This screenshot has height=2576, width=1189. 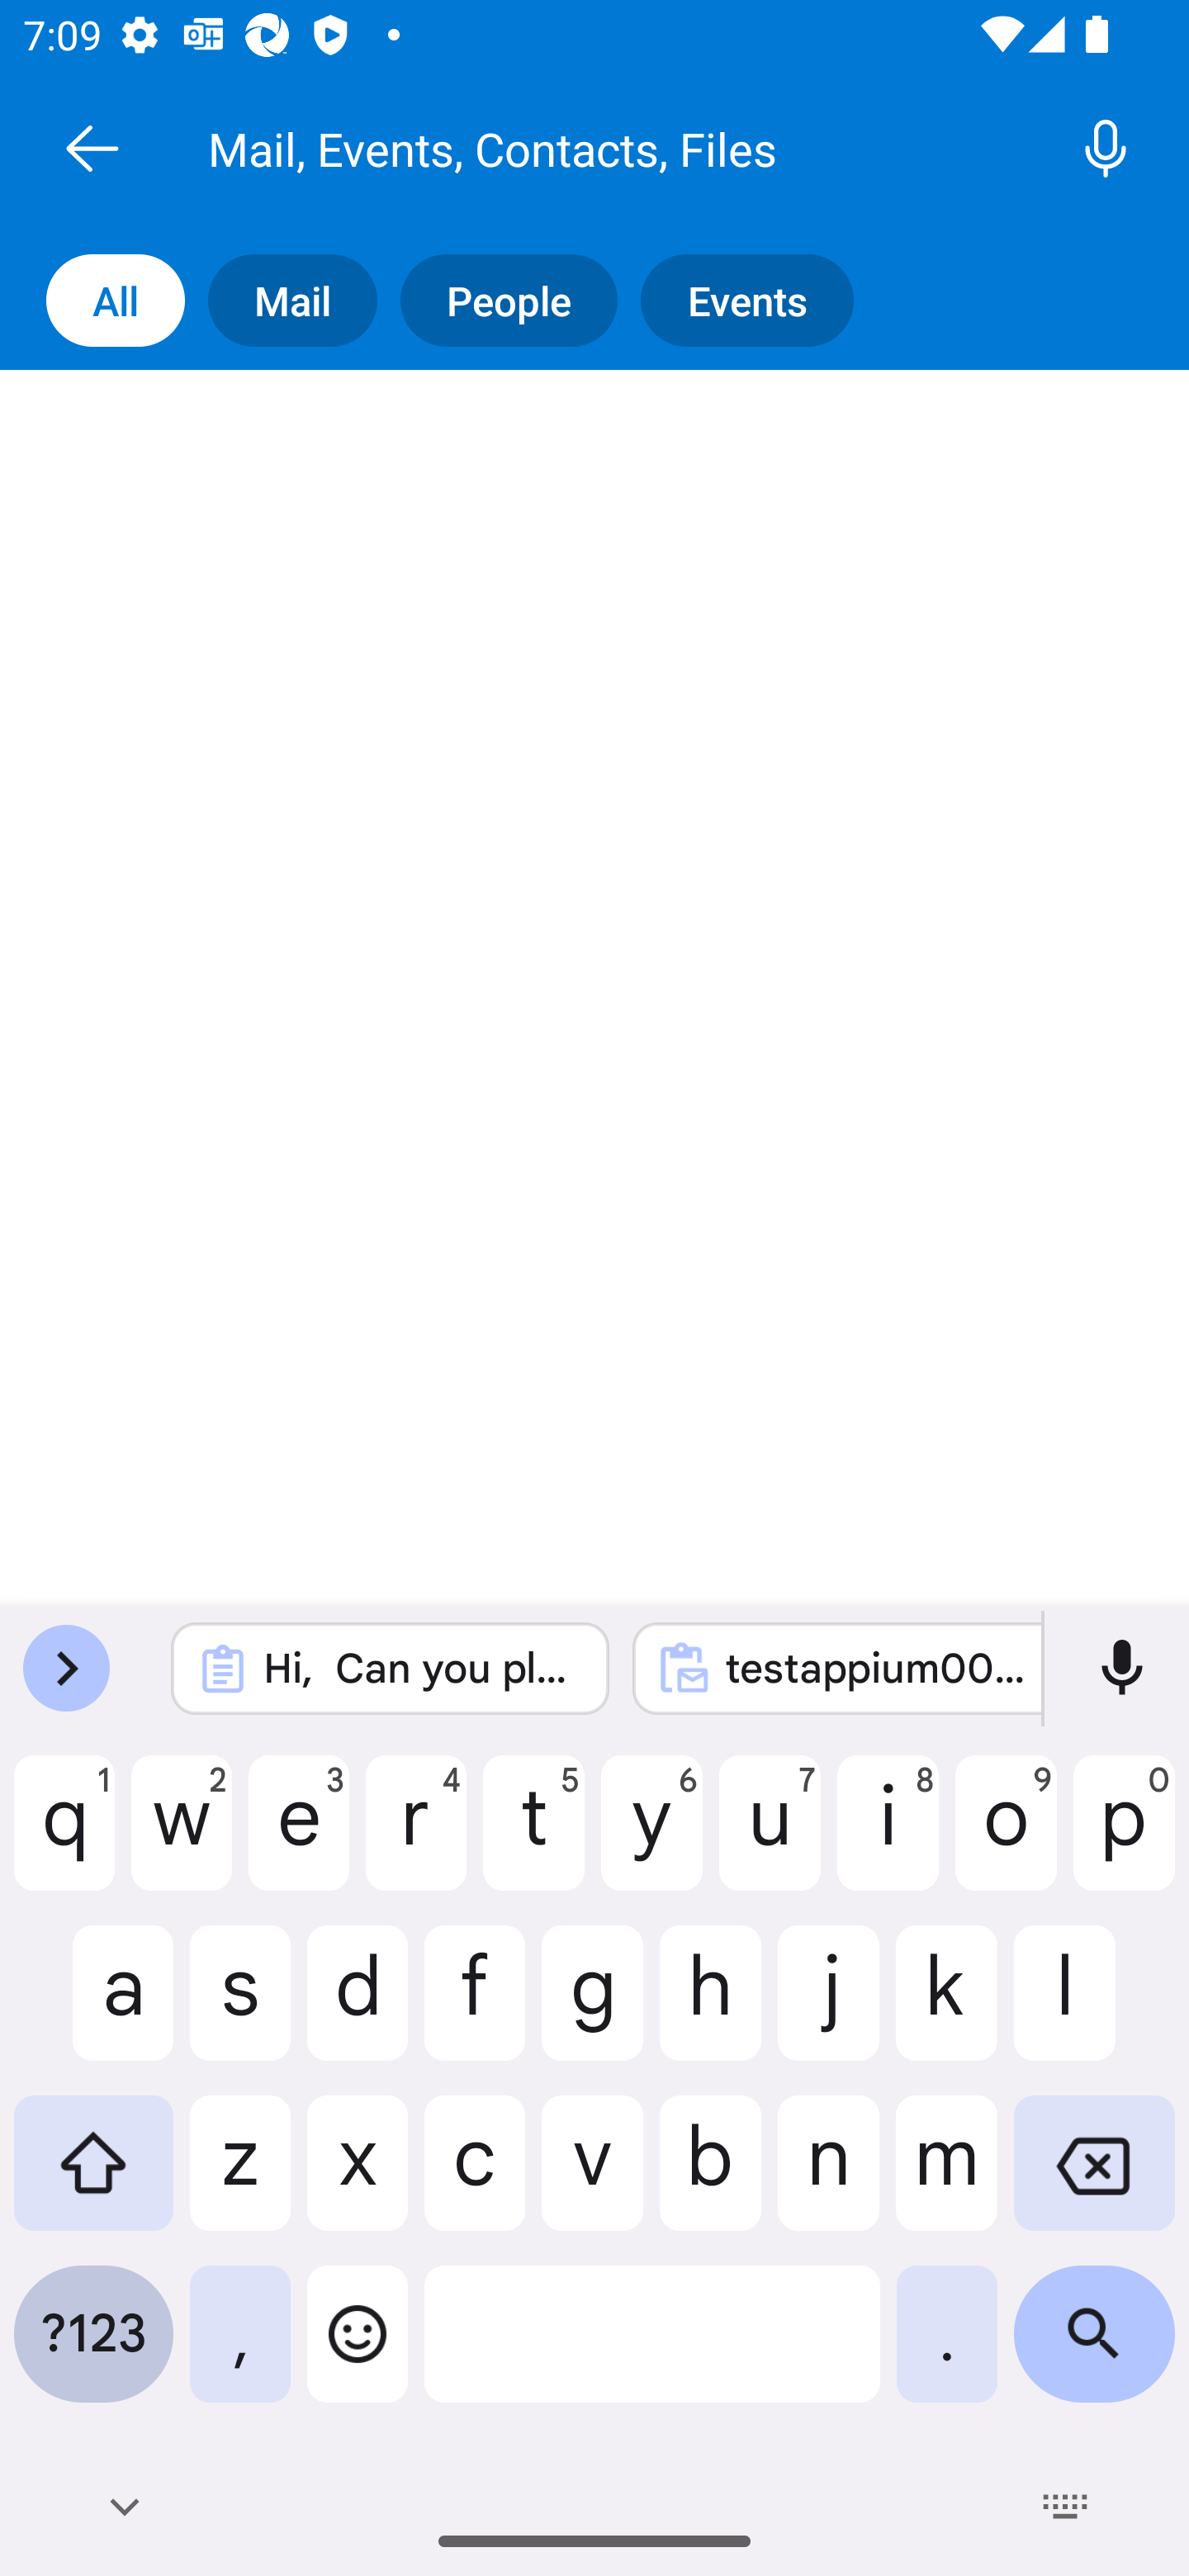 I want to click on Mail, so click(x=304, y=301).